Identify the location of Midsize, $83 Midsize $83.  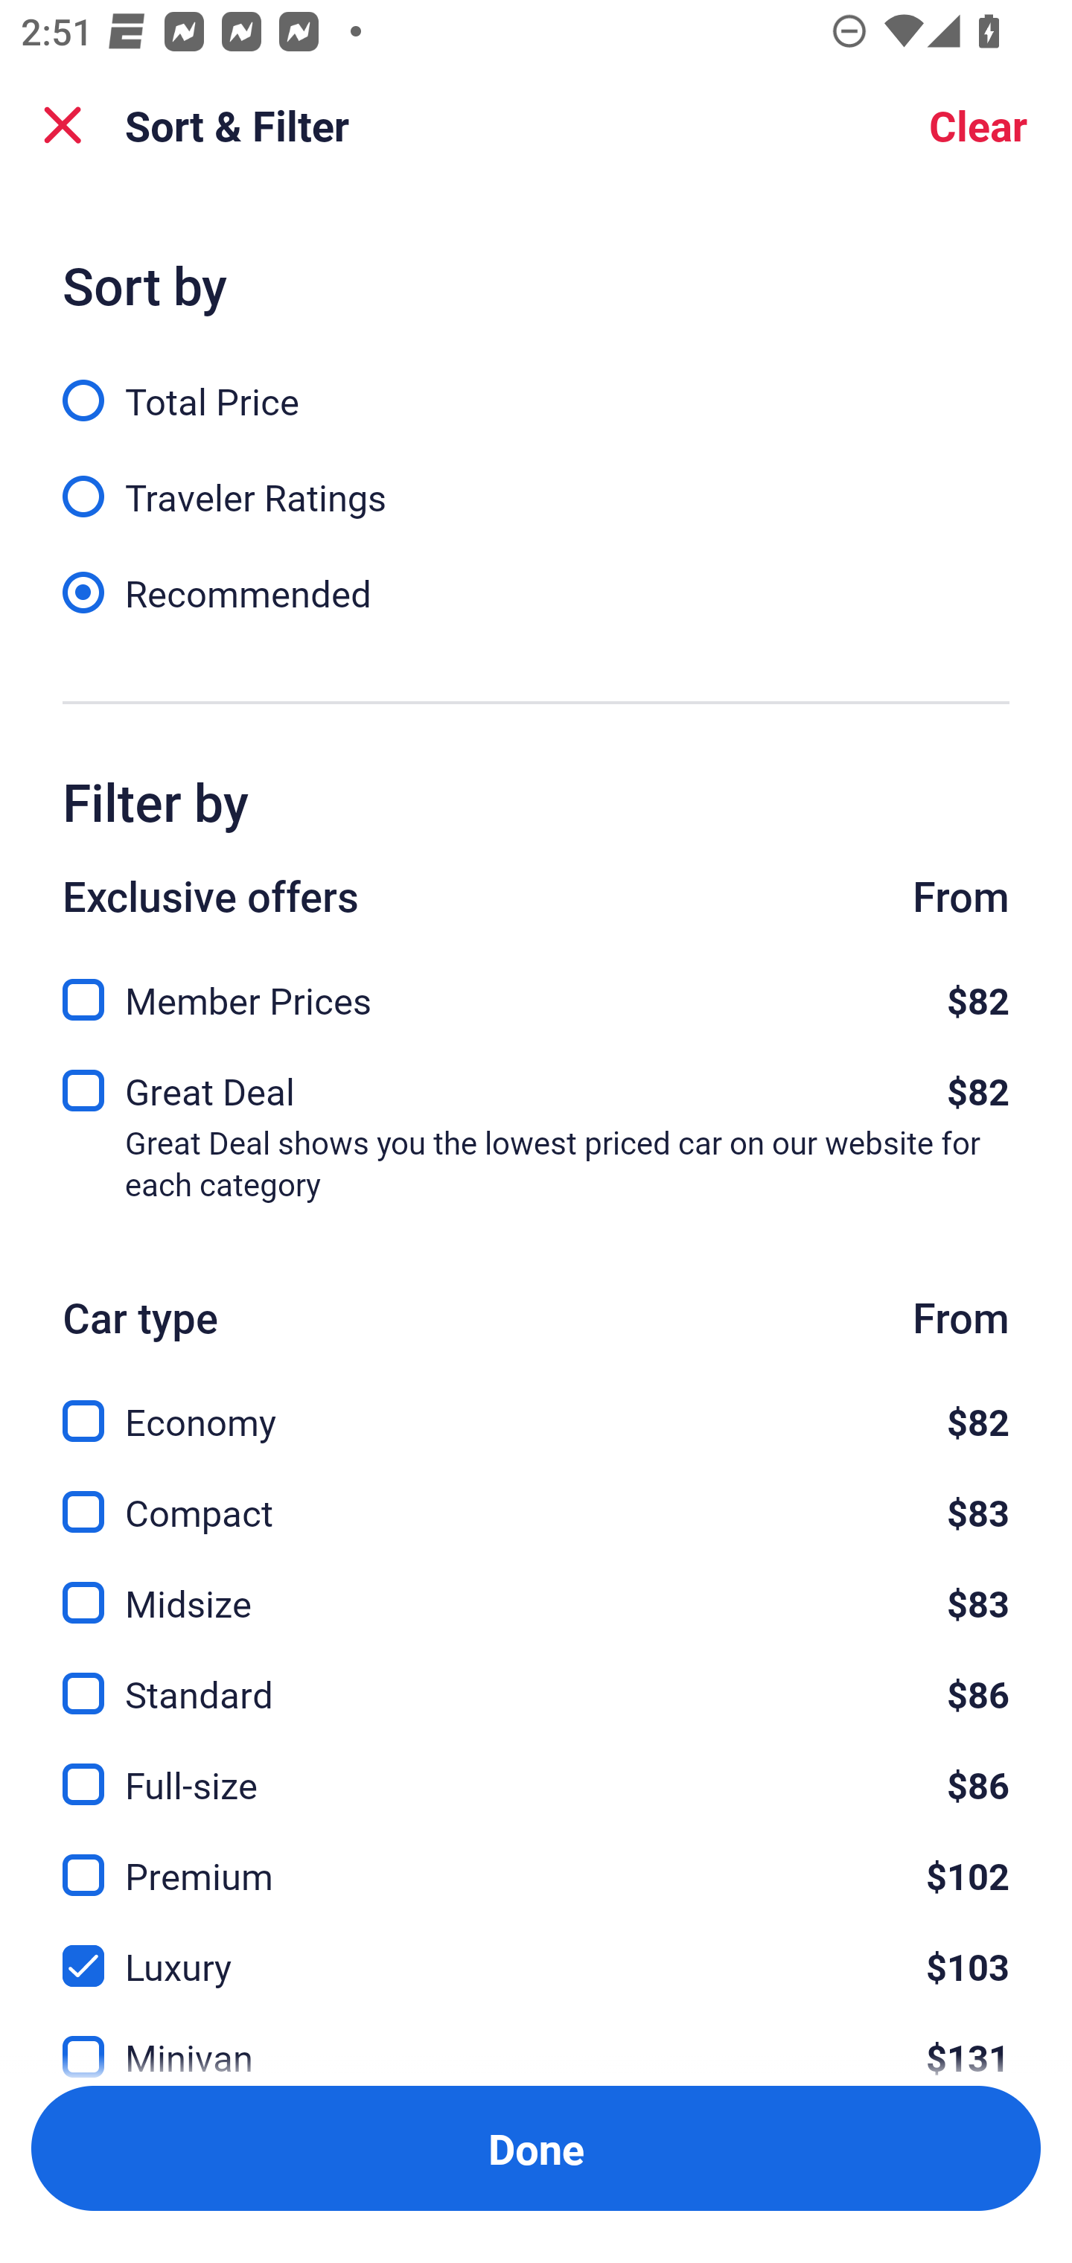
(536, 1586).